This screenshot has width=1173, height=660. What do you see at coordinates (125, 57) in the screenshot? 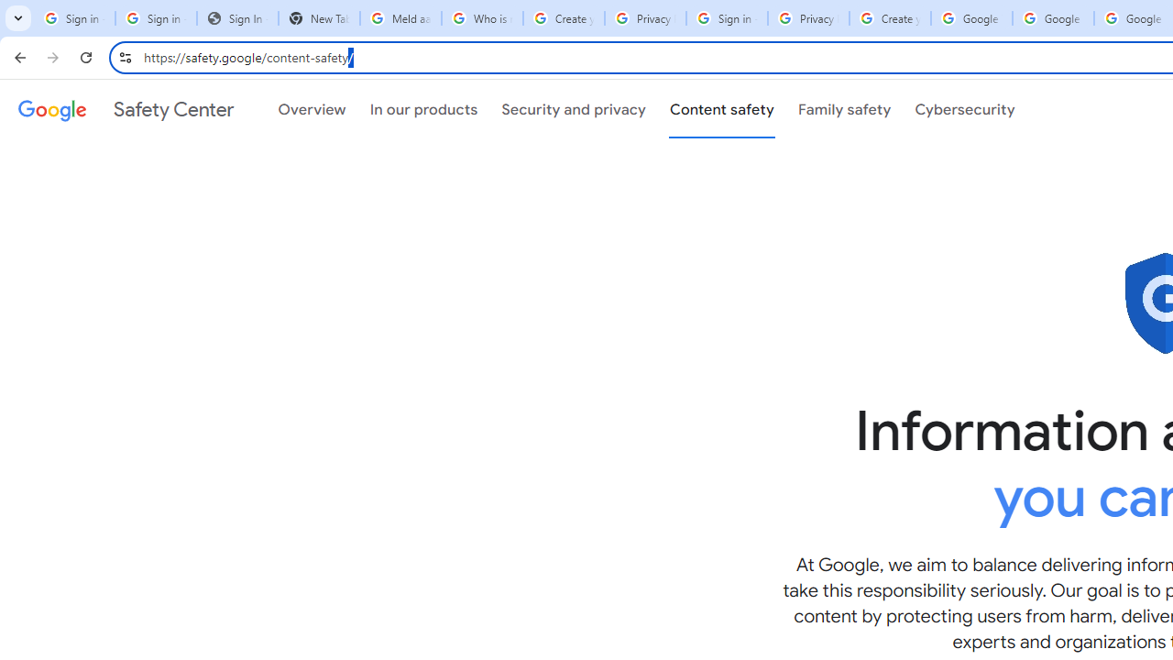
I see `View site information` at bounding box center [125, 57].